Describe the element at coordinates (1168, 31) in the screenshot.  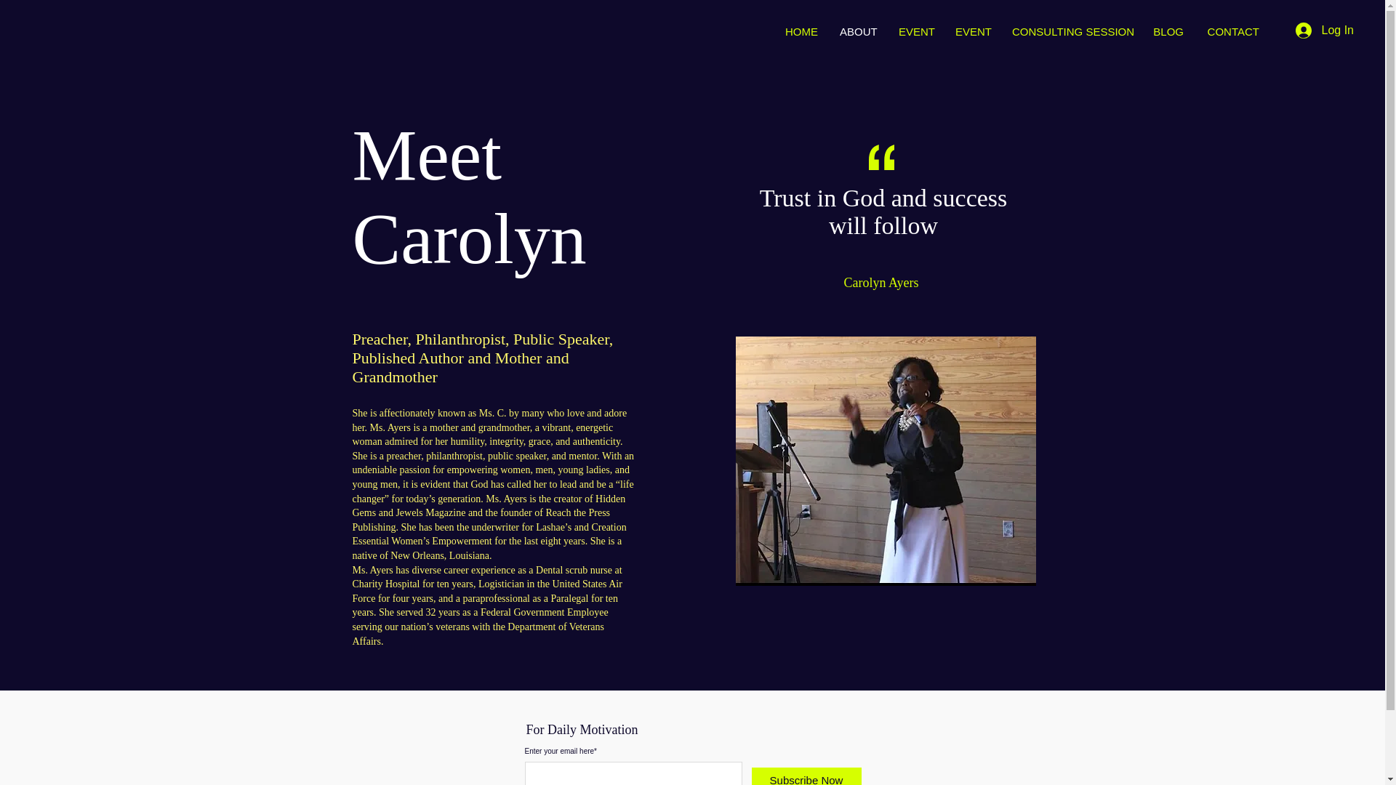
I see `BLOG` at that location.